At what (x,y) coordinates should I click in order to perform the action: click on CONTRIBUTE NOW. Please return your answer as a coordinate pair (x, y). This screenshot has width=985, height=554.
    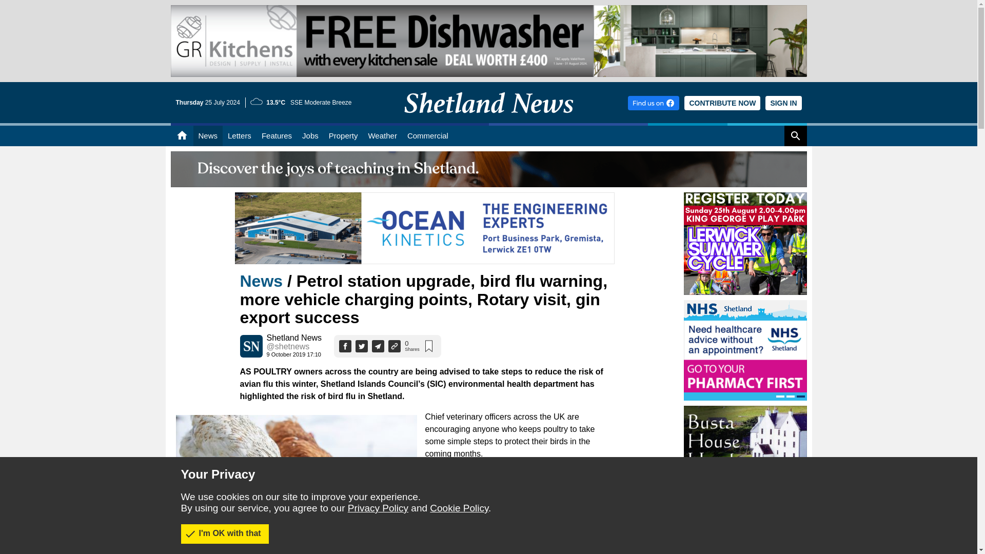
    Looking at the image, I should click on (722, 103).